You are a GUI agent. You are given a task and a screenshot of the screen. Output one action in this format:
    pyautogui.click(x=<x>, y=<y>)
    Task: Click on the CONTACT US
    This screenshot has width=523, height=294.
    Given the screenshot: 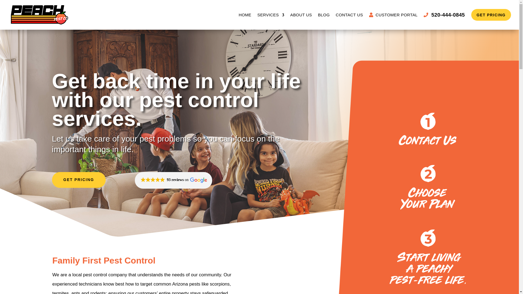 What is the action you would take?
    pyautogui.click(x=349, y=15)
    